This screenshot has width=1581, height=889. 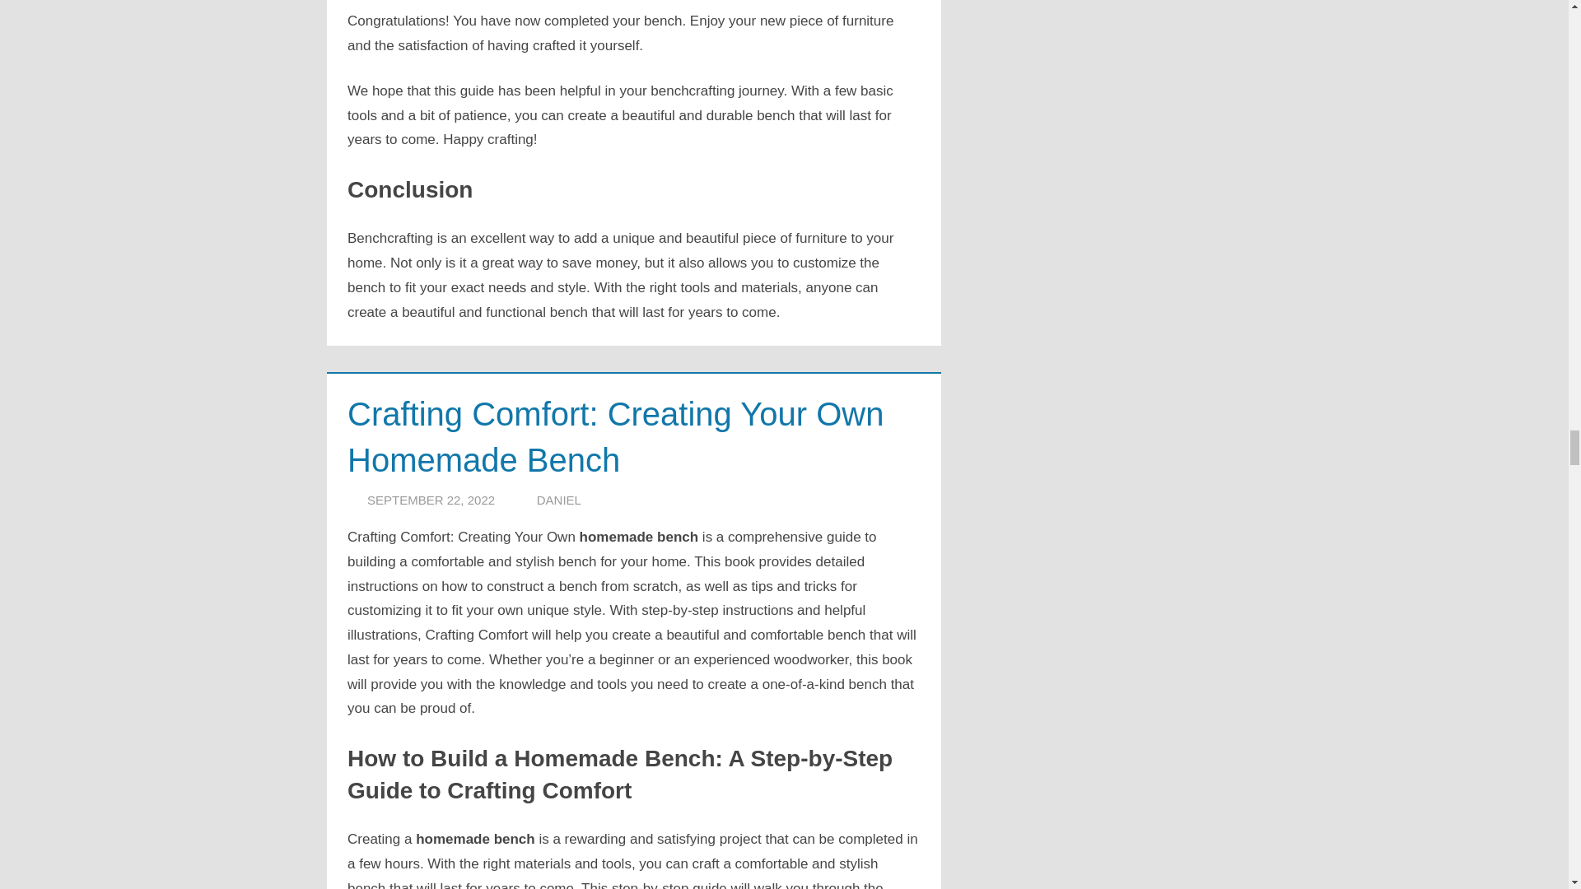 What do you see at coordinates (616, 436) in the screenshot?
I see `Crafting Comfort: Creating Your Own Homemade Bench` at bounding box center [616, 436].